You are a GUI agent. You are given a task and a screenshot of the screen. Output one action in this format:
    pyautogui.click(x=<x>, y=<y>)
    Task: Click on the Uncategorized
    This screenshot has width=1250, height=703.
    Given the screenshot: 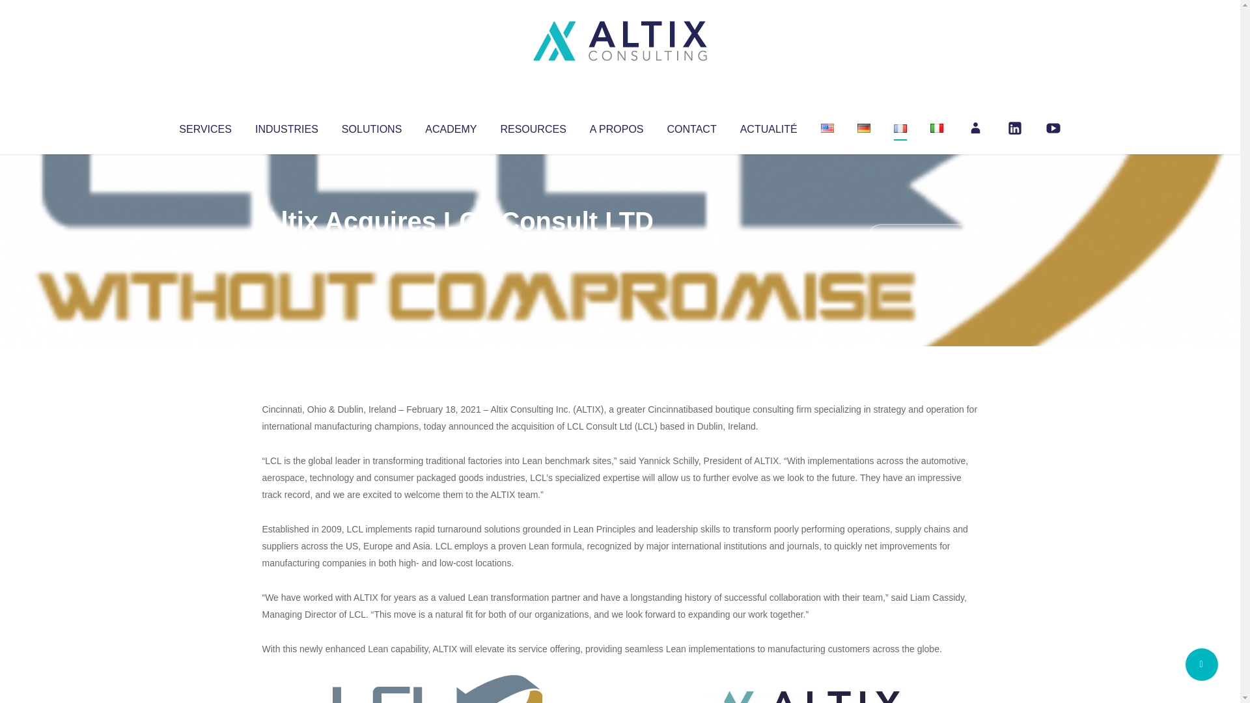 What is the action you would take?
    pyautogui.click(x=455, y=247)
    